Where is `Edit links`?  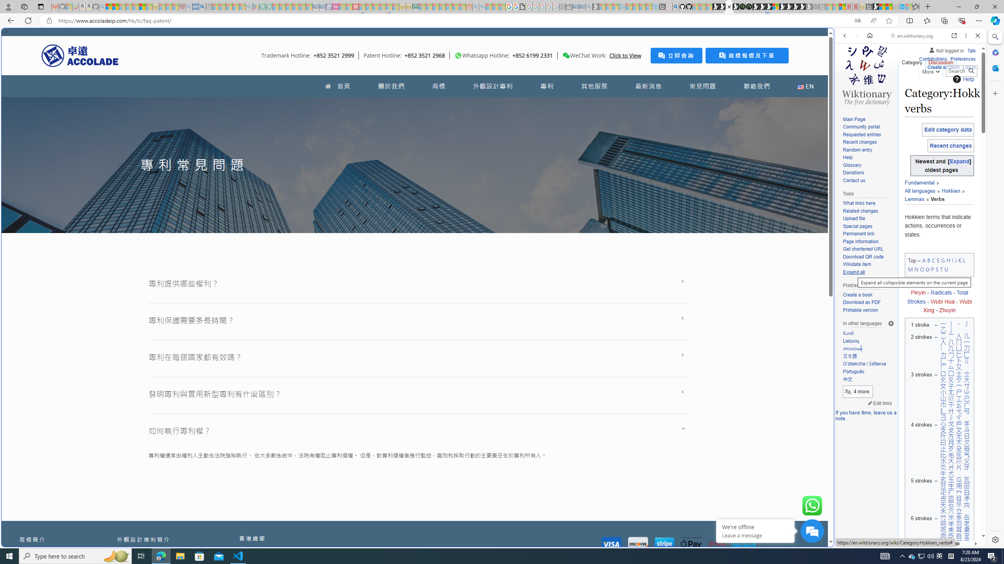 Edit links is located at coordinates (880, 403).